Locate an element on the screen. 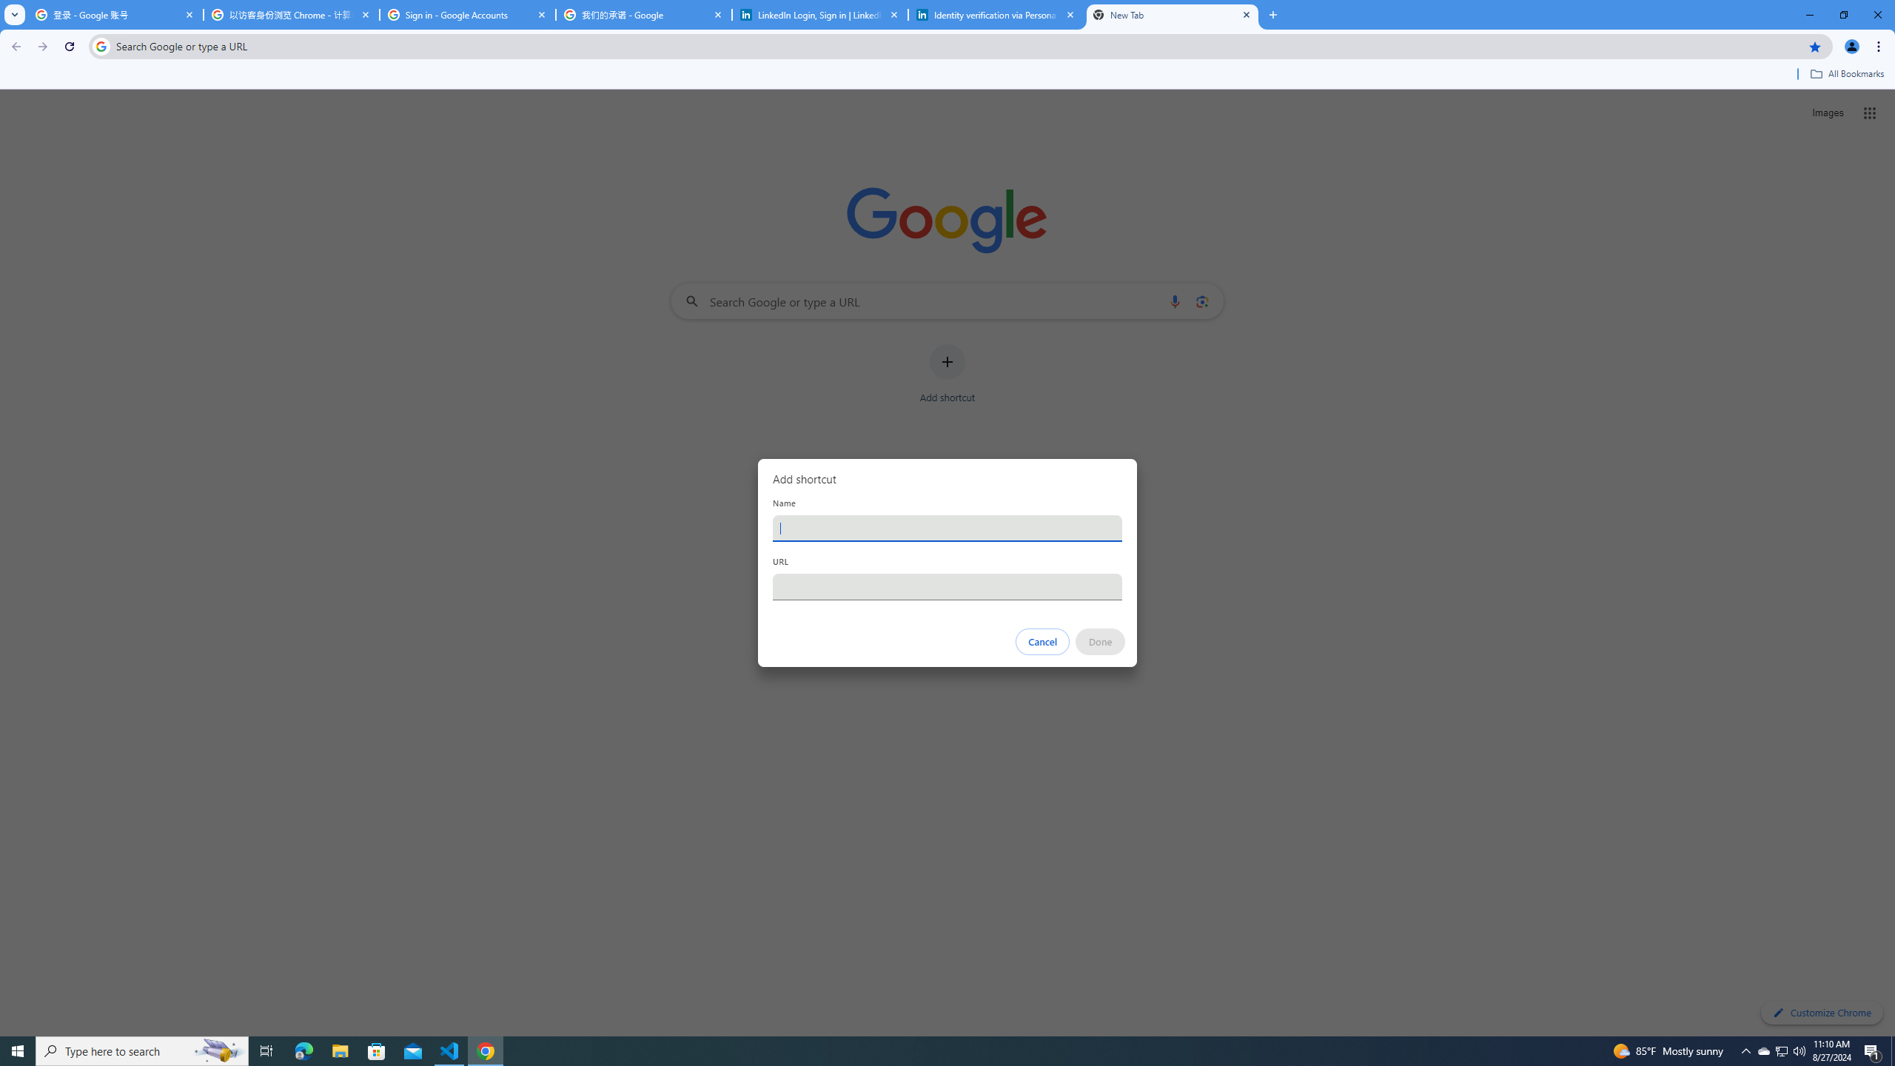 Image resolution: width=1895 pixels, height=1066 pixels. Done is located at coordinates (1101, 642).